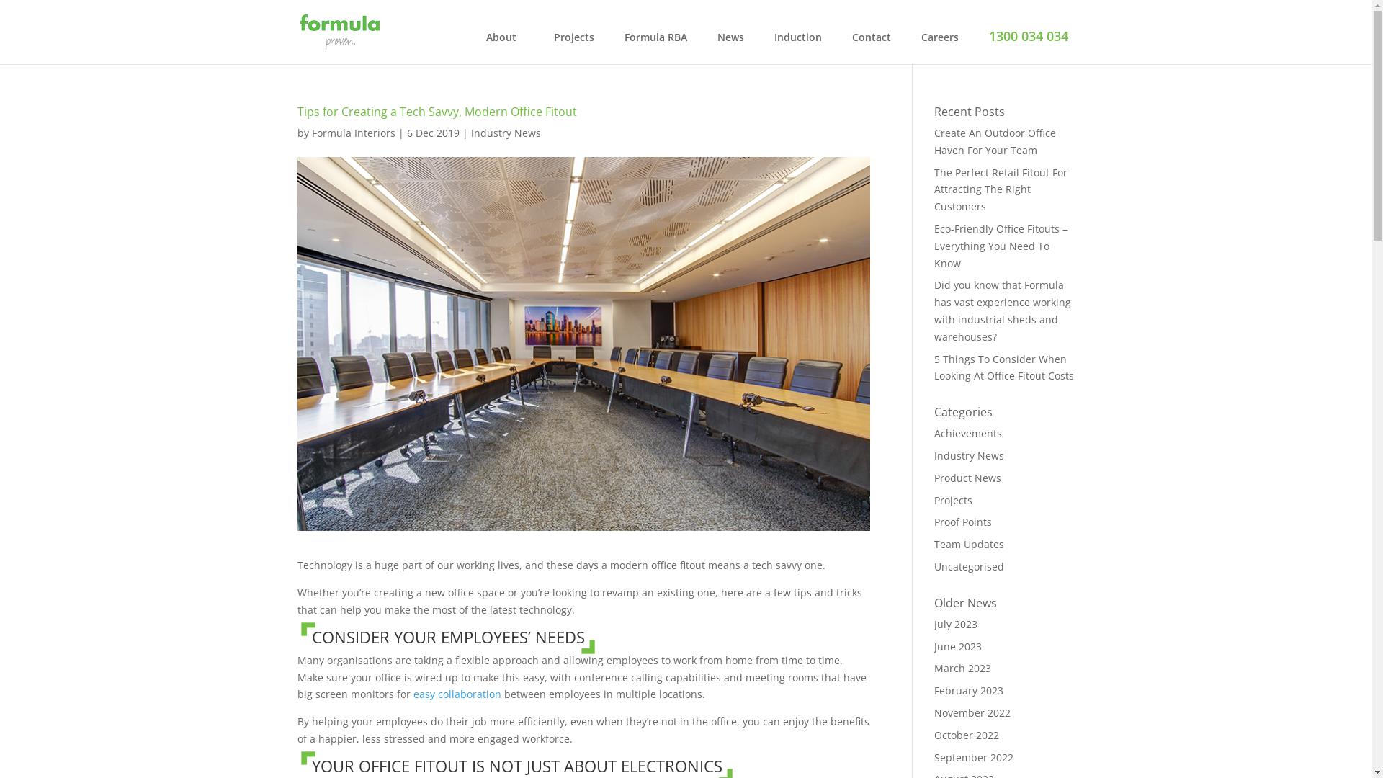  I want to click on Industry News, so click(506, 133).